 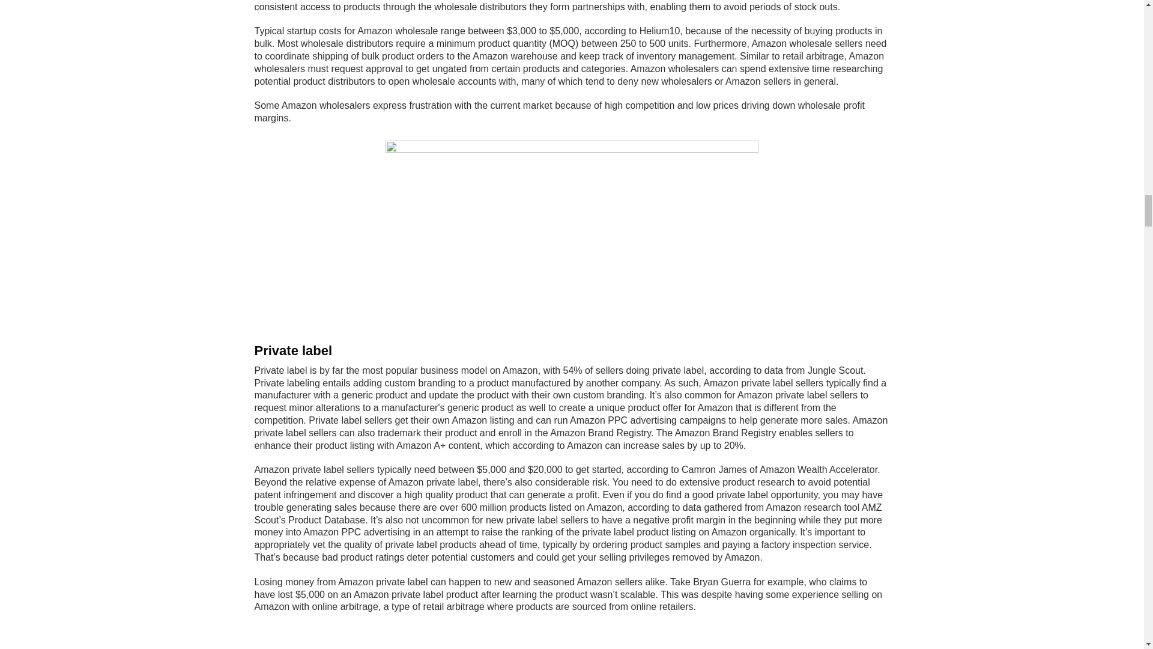 I want to click on amazon wholesale complaint from seller, so click(x=572, y=236).